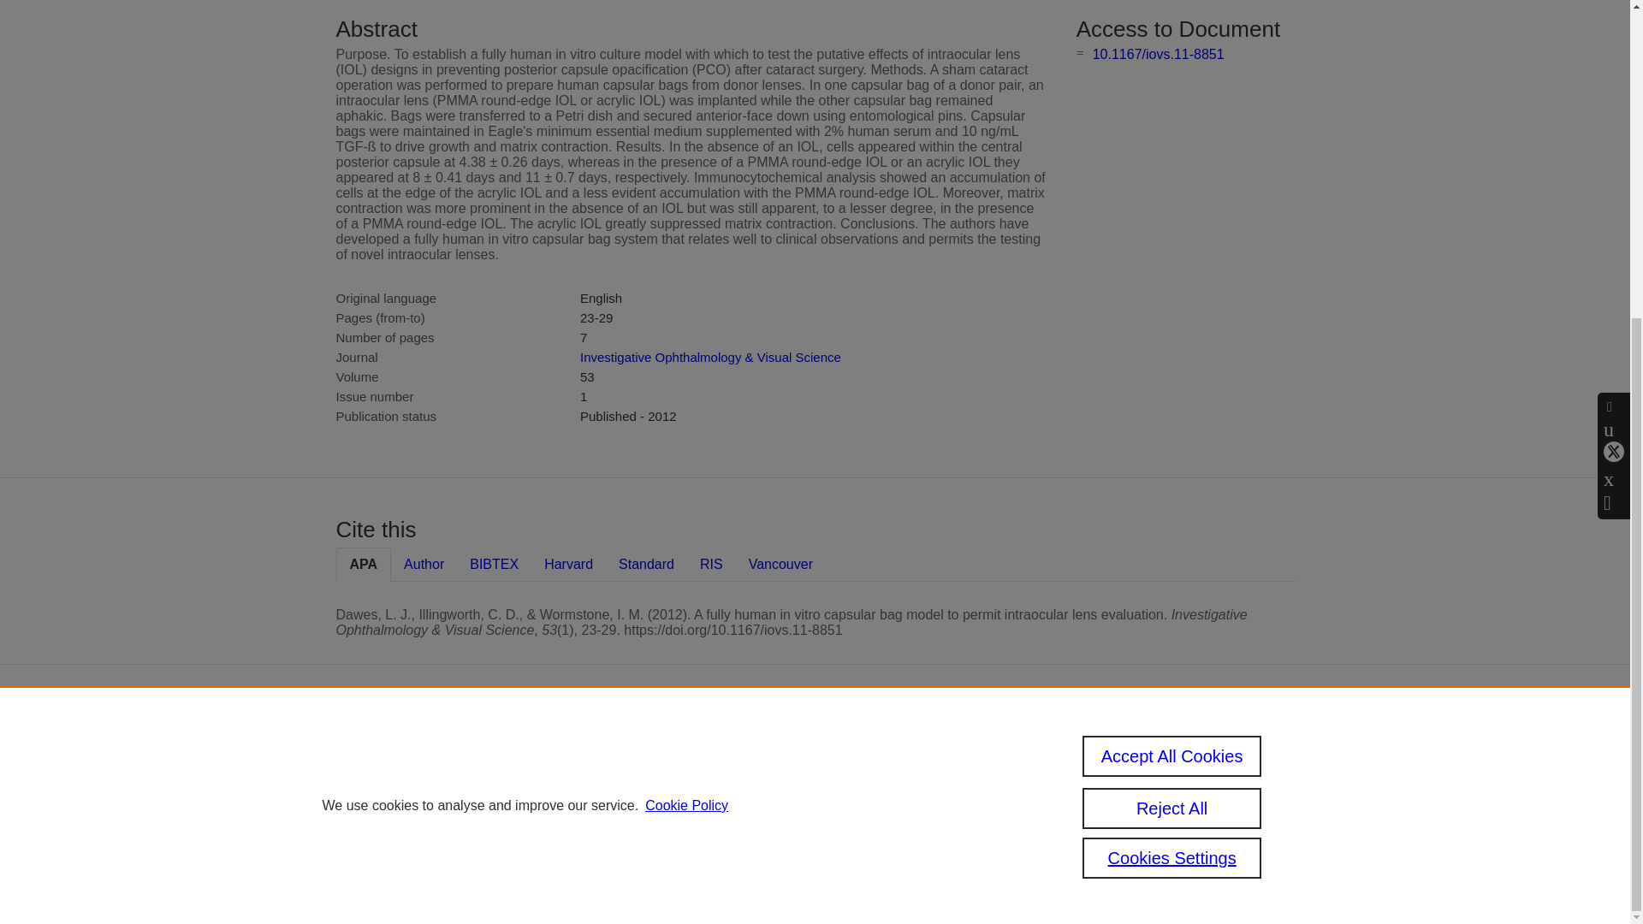  What do you see at coordinates (745, 833) in the screenshot?
I see `use of cookies` at bounding box center [745, 833].